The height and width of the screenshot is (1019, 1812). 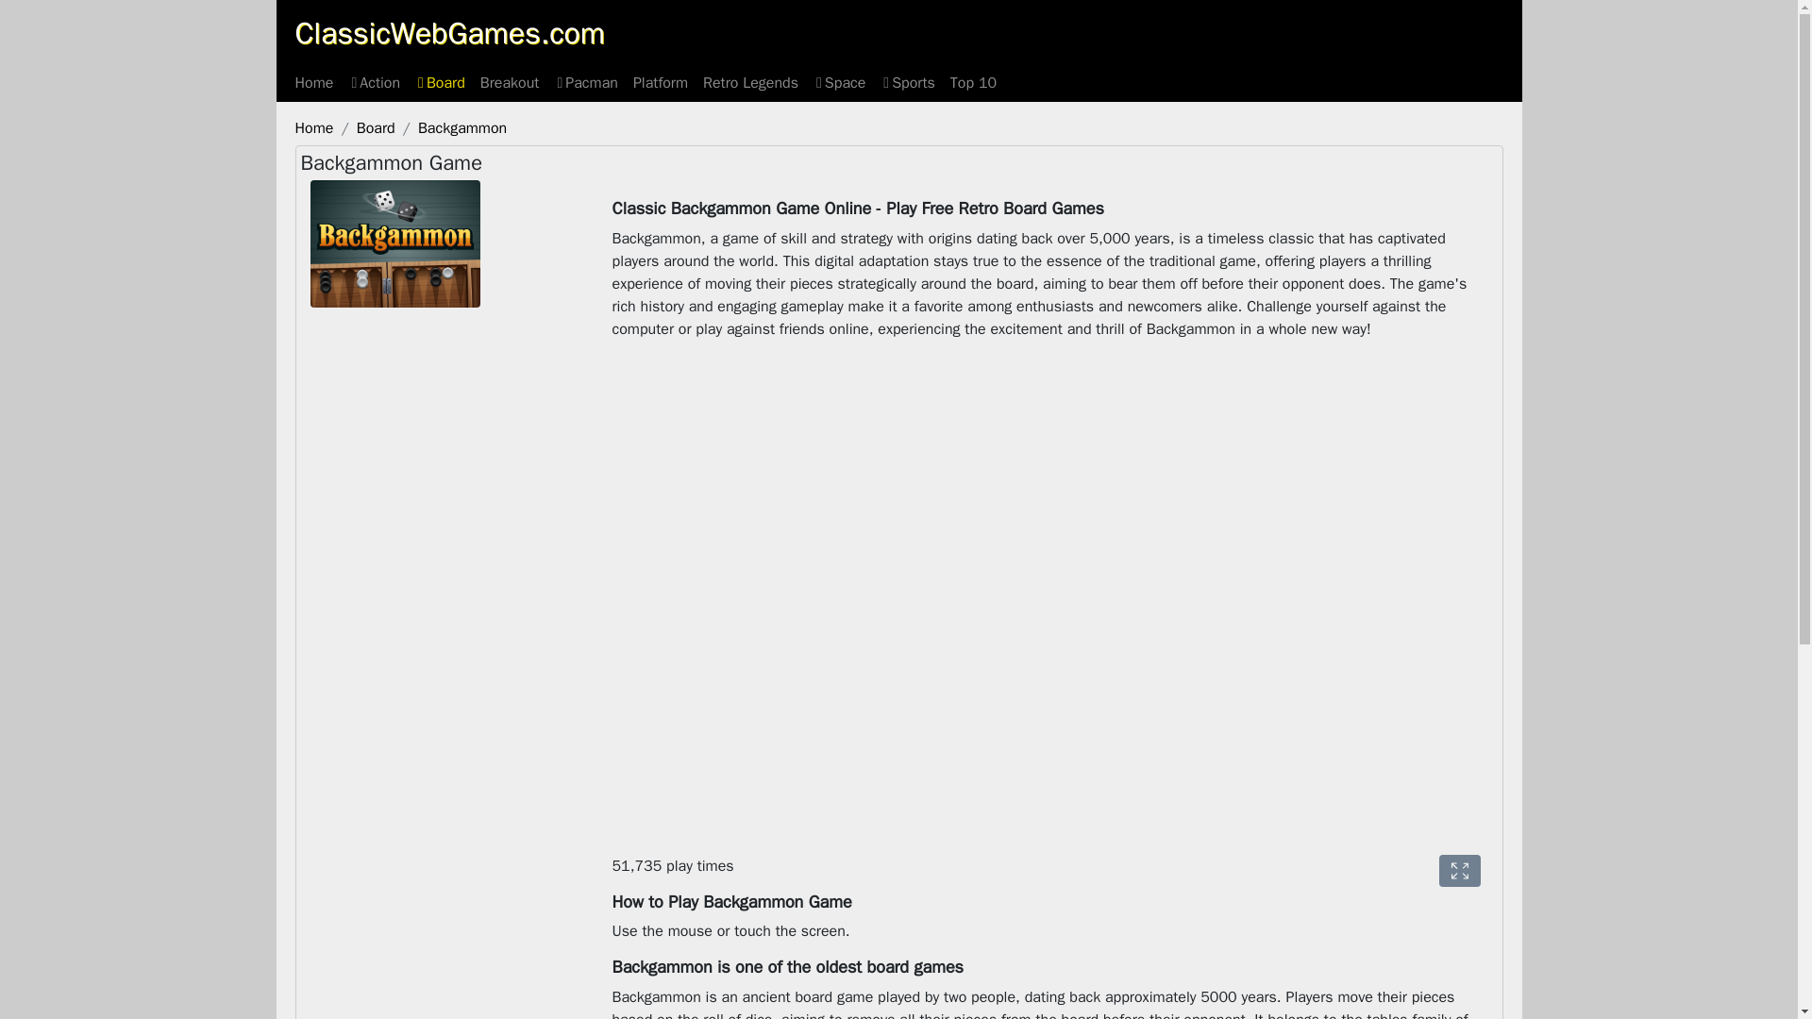 I want to click on Fullscreen, so click(x=1459, y=870).